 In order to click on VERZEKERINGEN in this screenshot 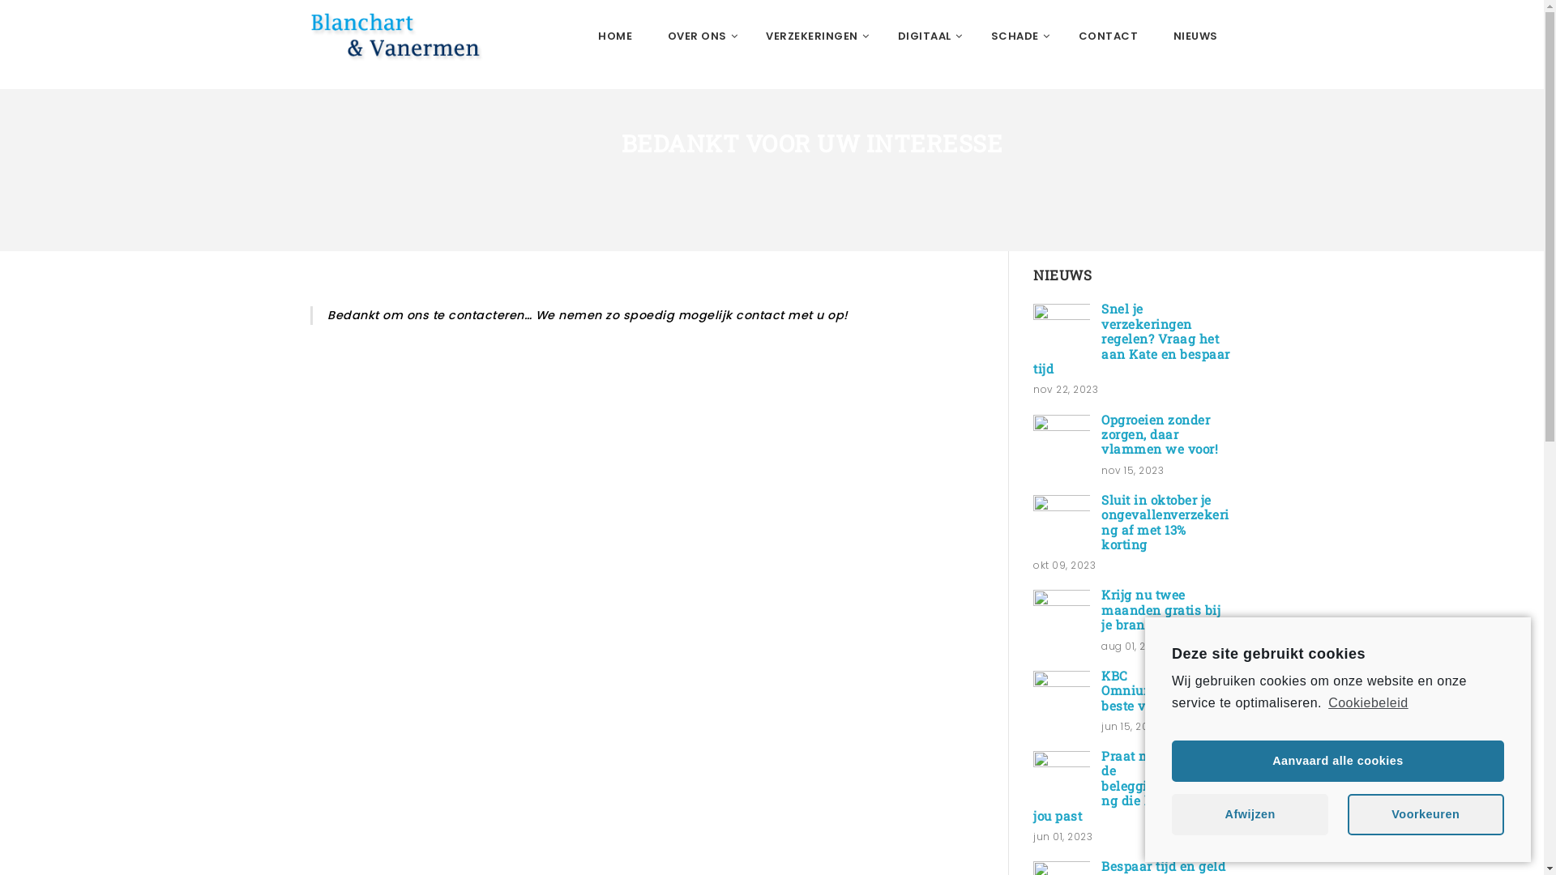, I will do `click(814, 36)`.